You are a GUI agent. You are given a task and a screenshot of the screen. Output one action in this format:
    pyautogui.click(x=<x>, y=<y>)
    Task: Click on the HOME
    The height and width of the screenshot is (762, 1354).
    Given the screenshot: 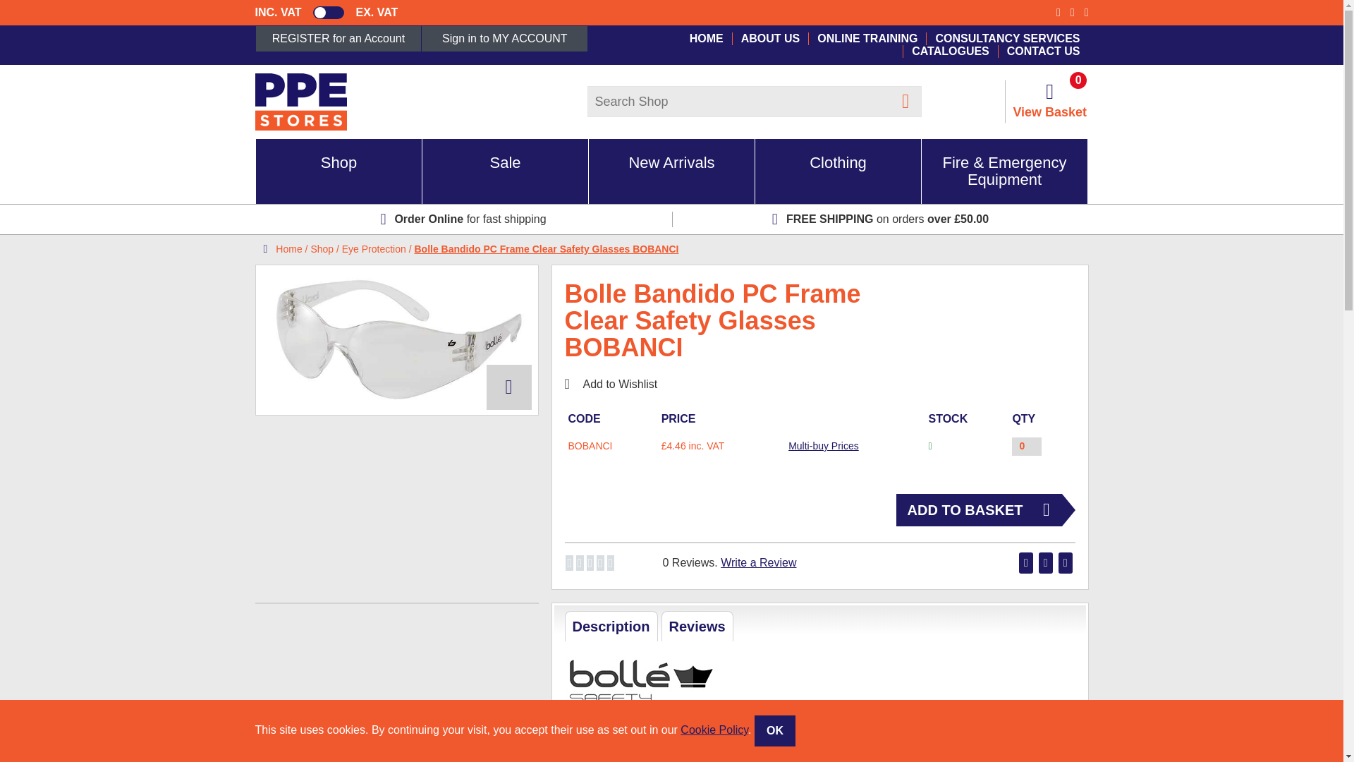 What is the action you would take?
    pyautogui.click(x=706, y=38)
    